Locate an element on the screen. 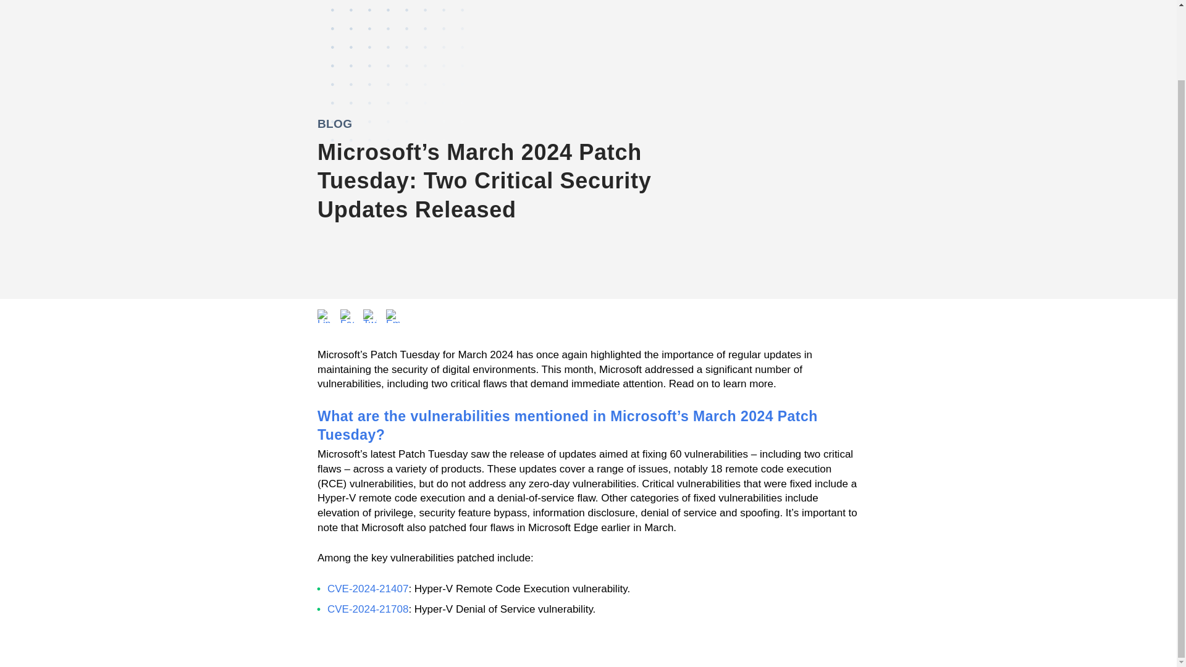  LinkedIn is located at coordinates (324, 316).